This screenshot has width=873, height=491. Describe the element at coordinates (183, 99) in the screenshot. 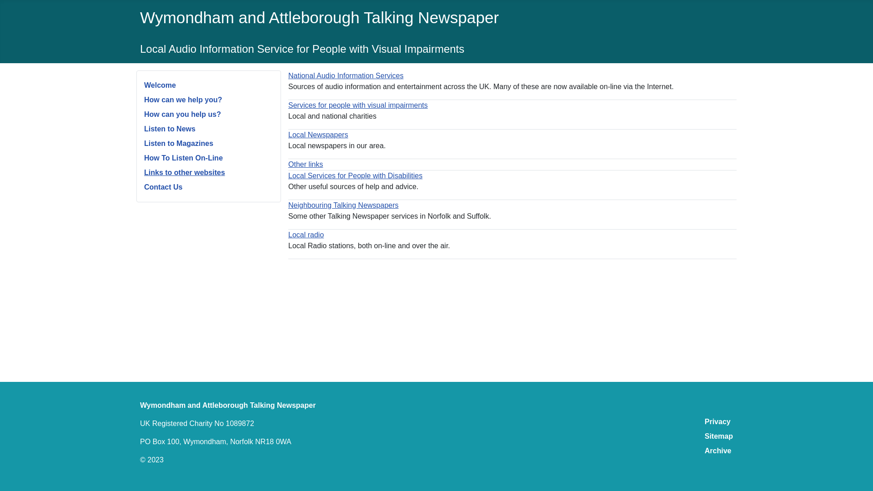

I see `How can we help you?` at that location.